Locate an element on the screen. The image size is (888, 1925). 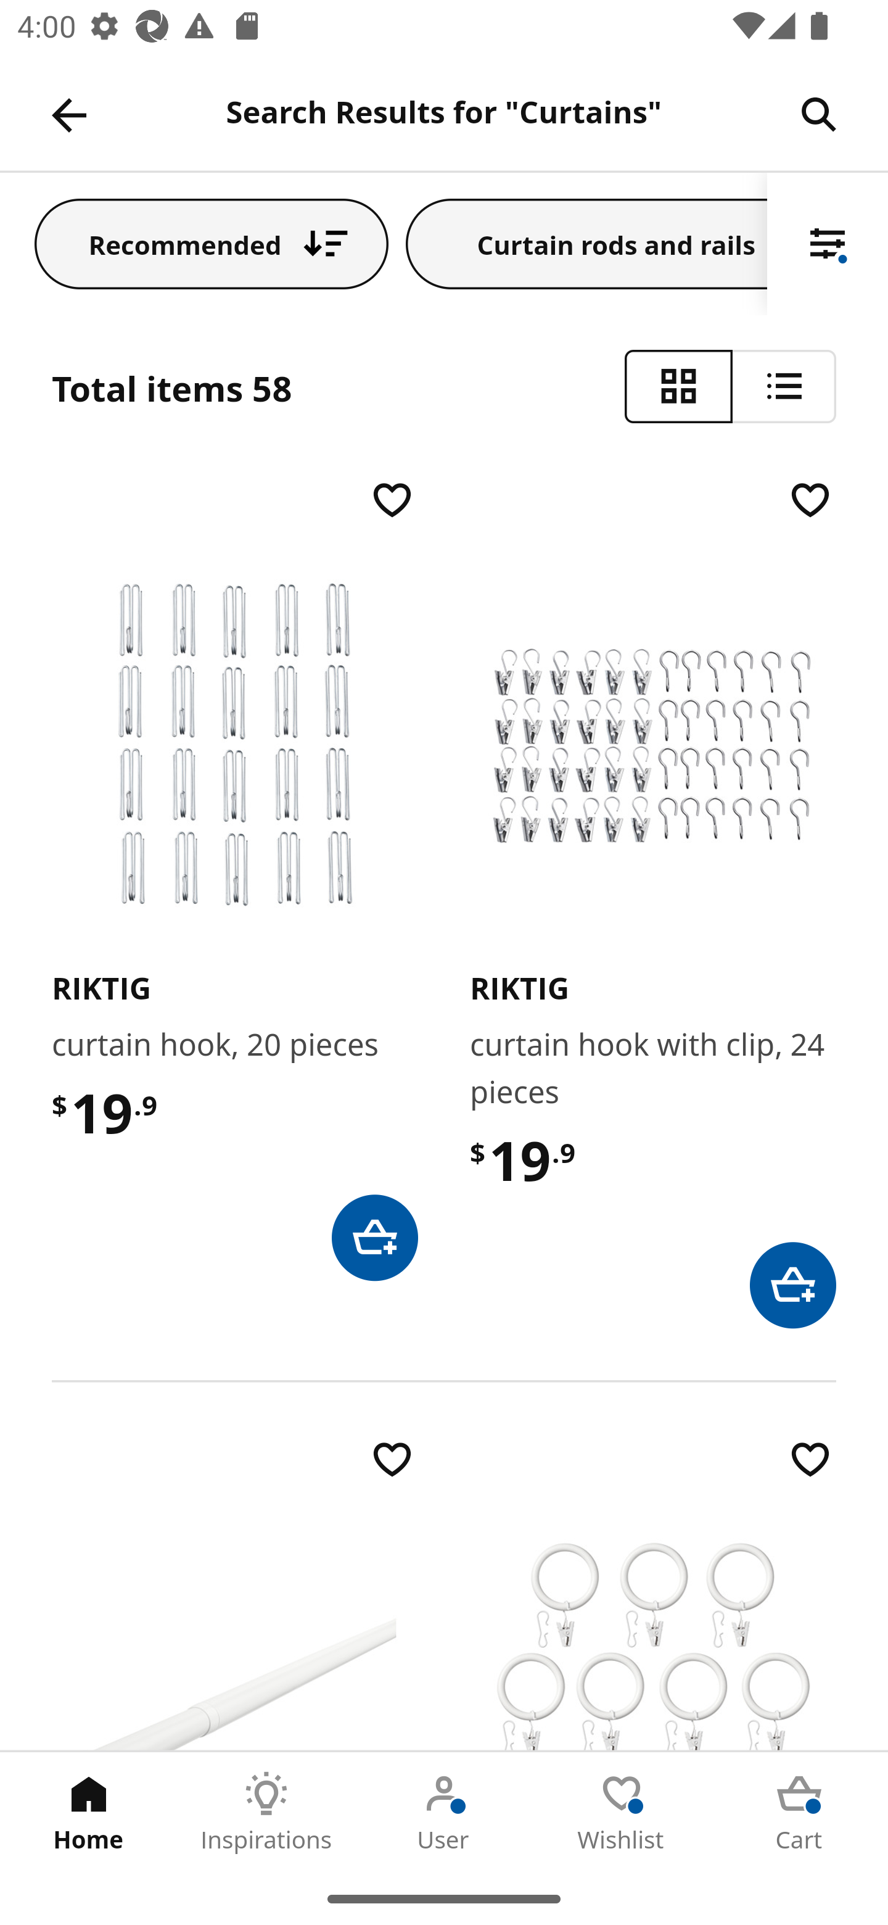
Recommended is located at coordinates (212, 243).